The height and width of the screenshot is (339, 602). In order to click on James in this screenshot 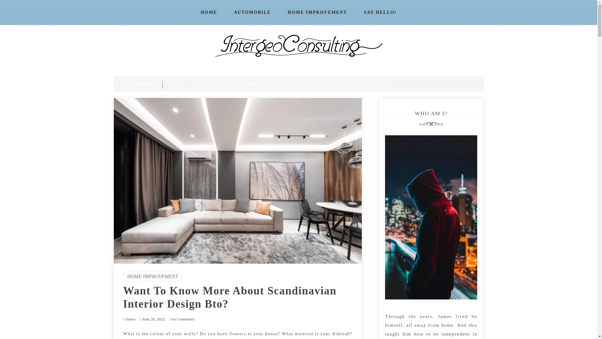, I will do `click(130, 319)`.